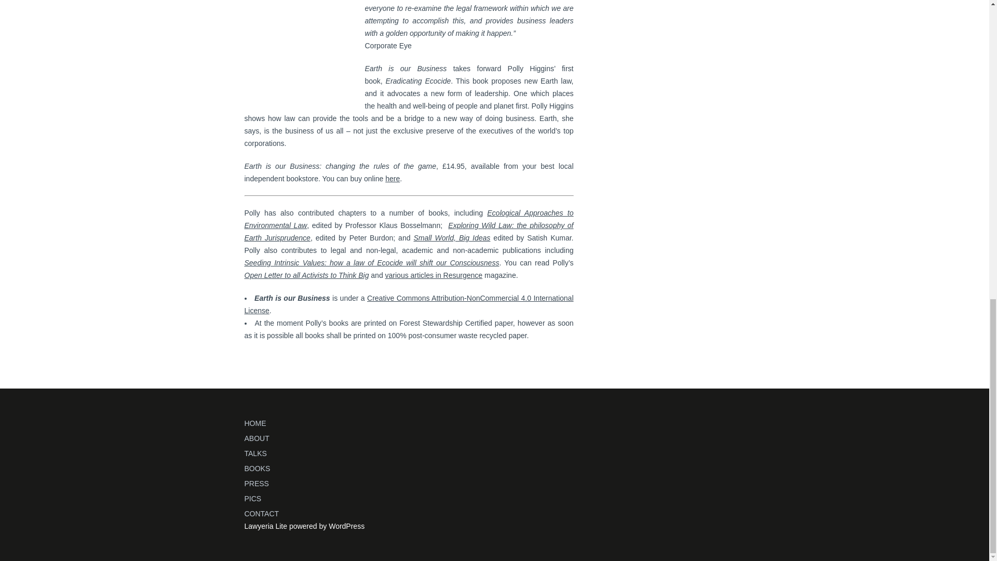 The image size is (997, 561). I want to click on various articles in Resurgence, so click(434, 275).